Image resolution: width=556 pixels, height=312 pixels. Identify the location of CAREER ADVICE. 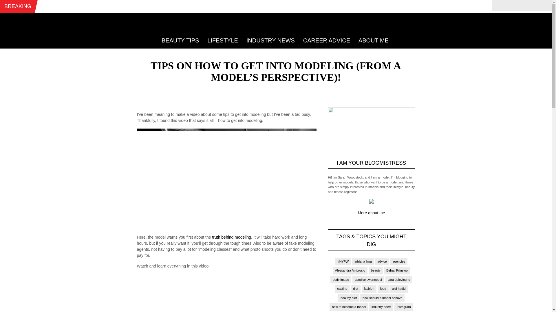
(327, 39).